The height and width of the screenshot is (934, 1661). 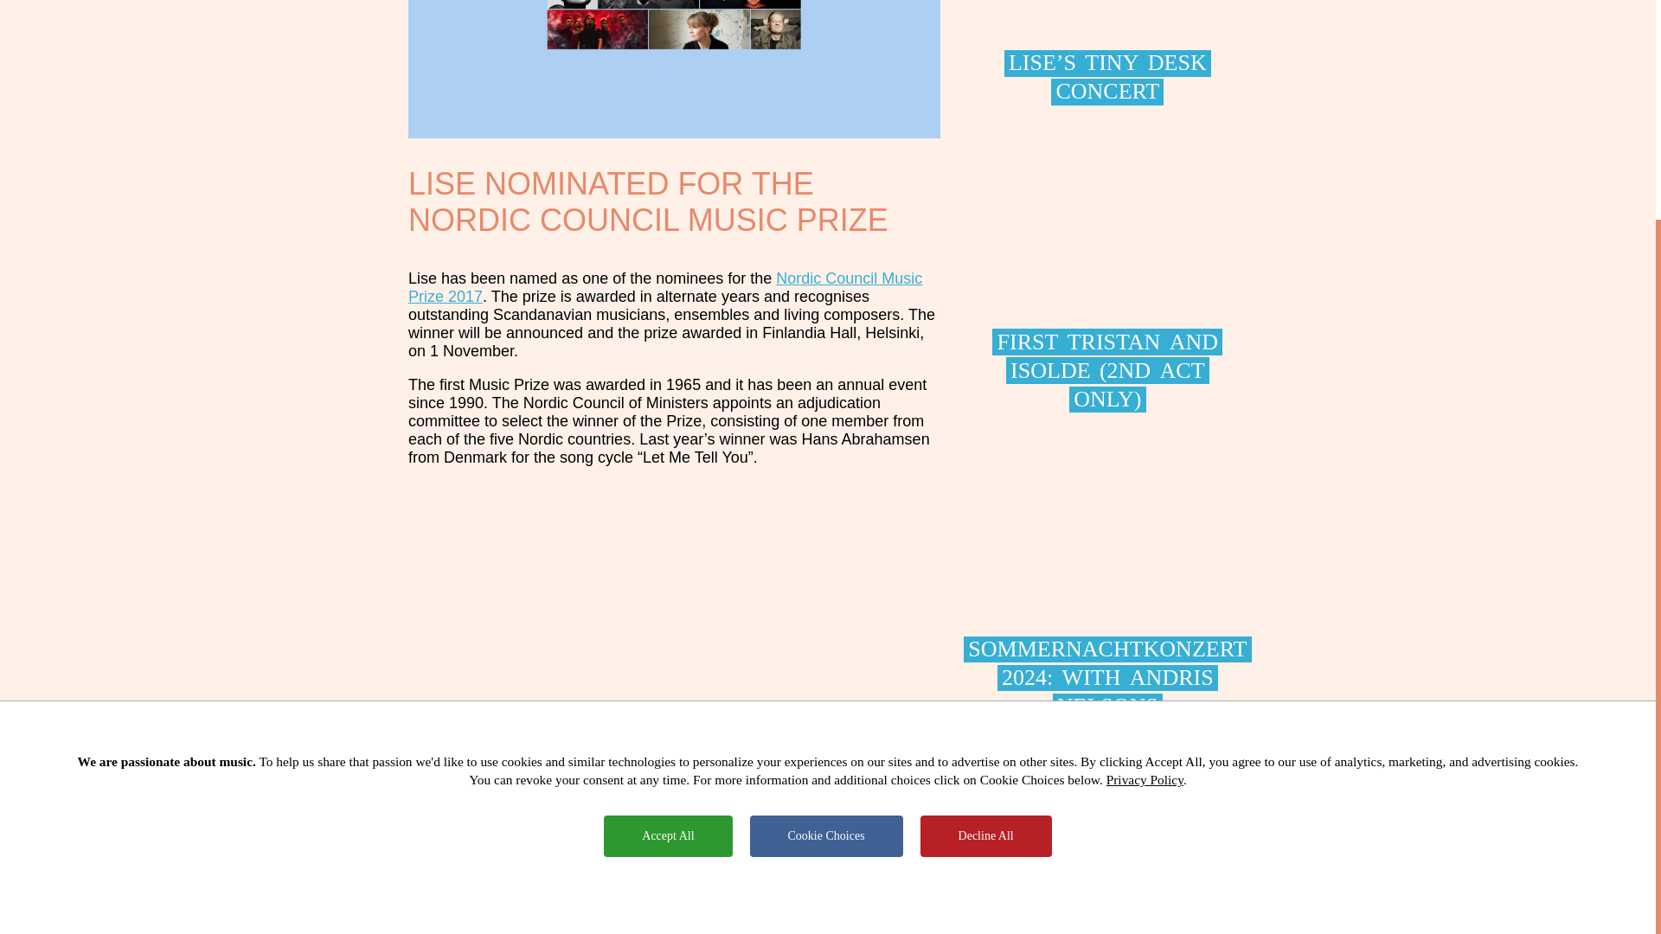 What do you see at coordinates (706, 855) in the screenshot?
I see `PRIVACY POLICY` at bounding box center [706, 855].